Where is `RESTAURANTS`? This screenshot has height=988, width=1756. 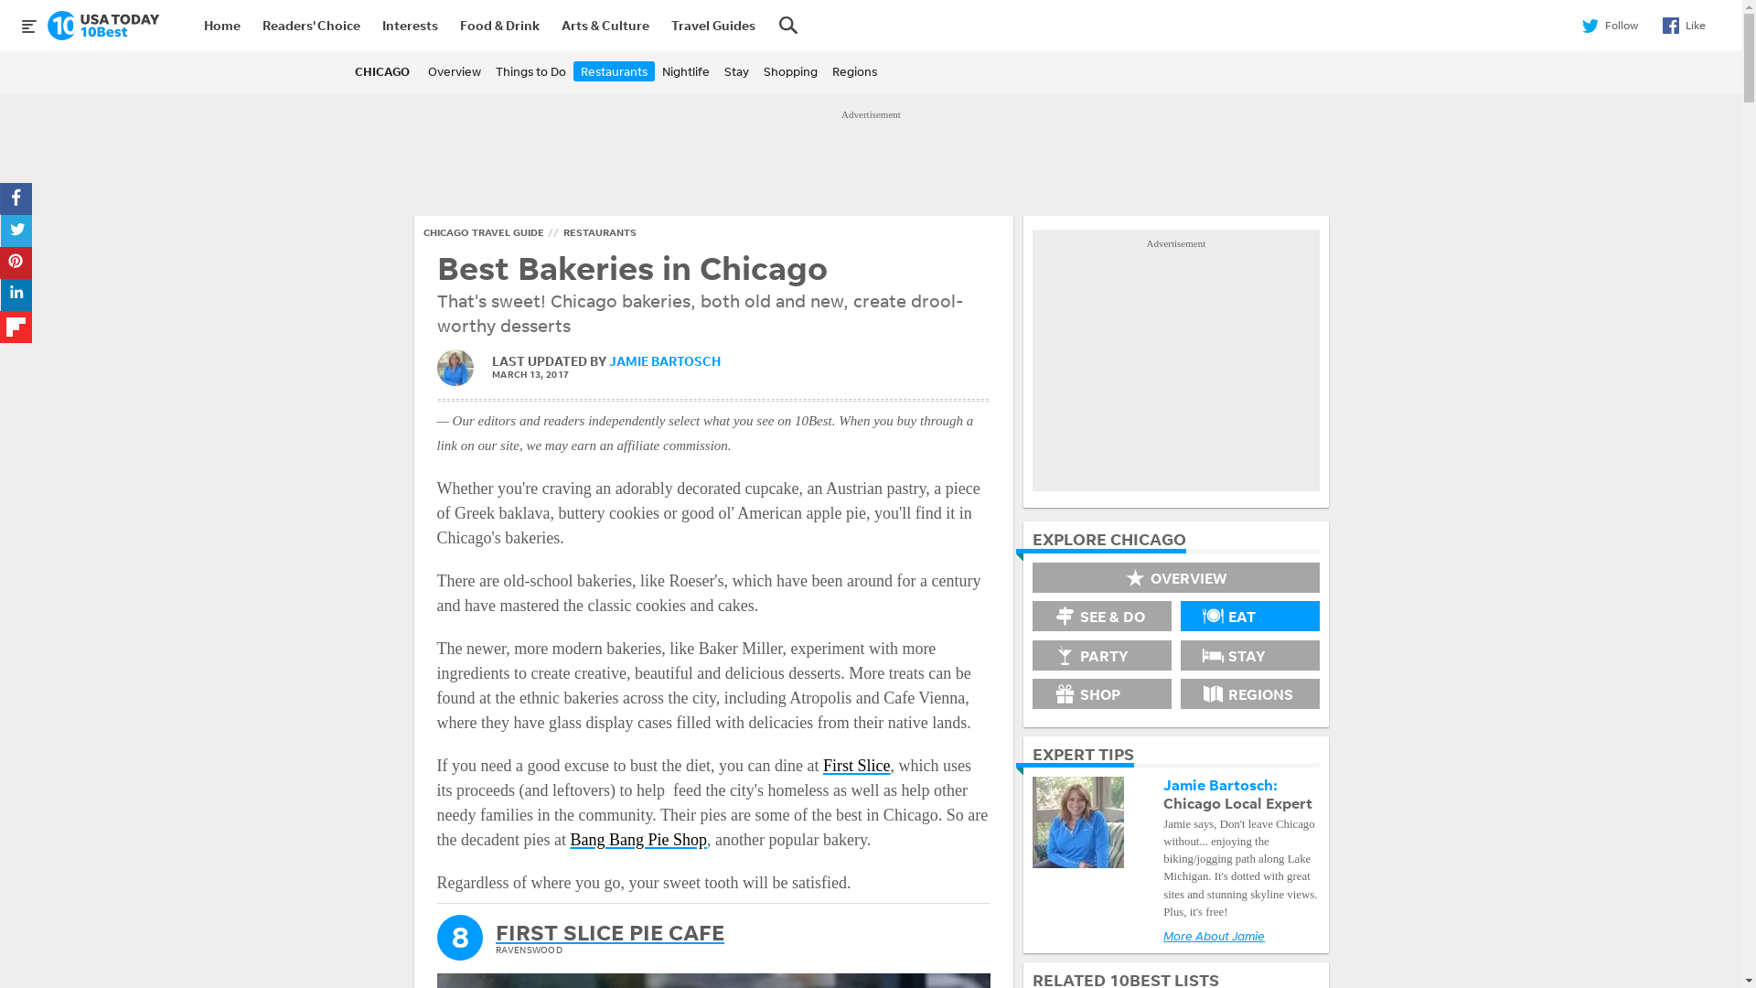 RESTAURANTS is located at coordinates (600, 232).